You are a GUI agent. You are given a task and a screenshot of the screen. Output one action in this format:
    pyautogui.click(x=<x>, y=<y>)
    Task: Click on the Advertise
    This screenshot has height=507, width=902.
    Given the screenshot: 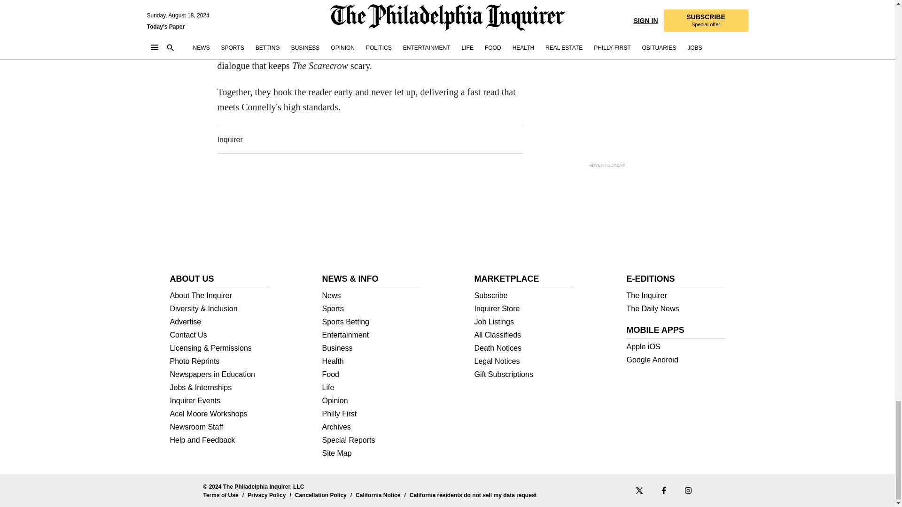 What is the action you would take?
    pyautogui.click(x=219, y=322)
    